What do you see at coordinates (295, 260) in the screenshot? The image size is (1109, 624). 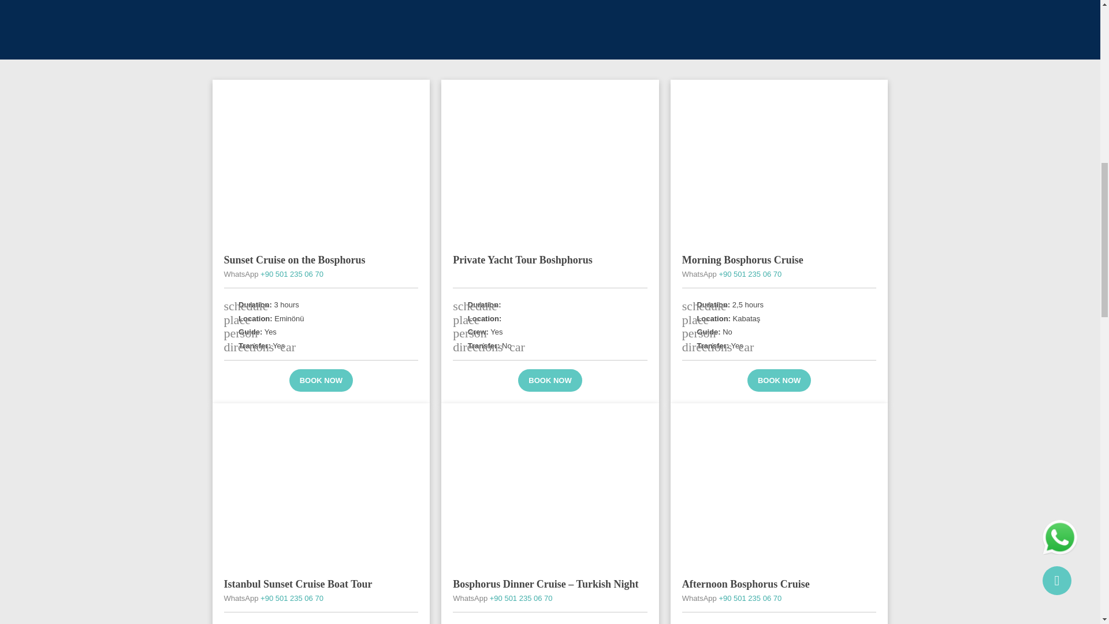 I see `Sunset Cruise on the Bosphorus` at bounding box center [295, 260].